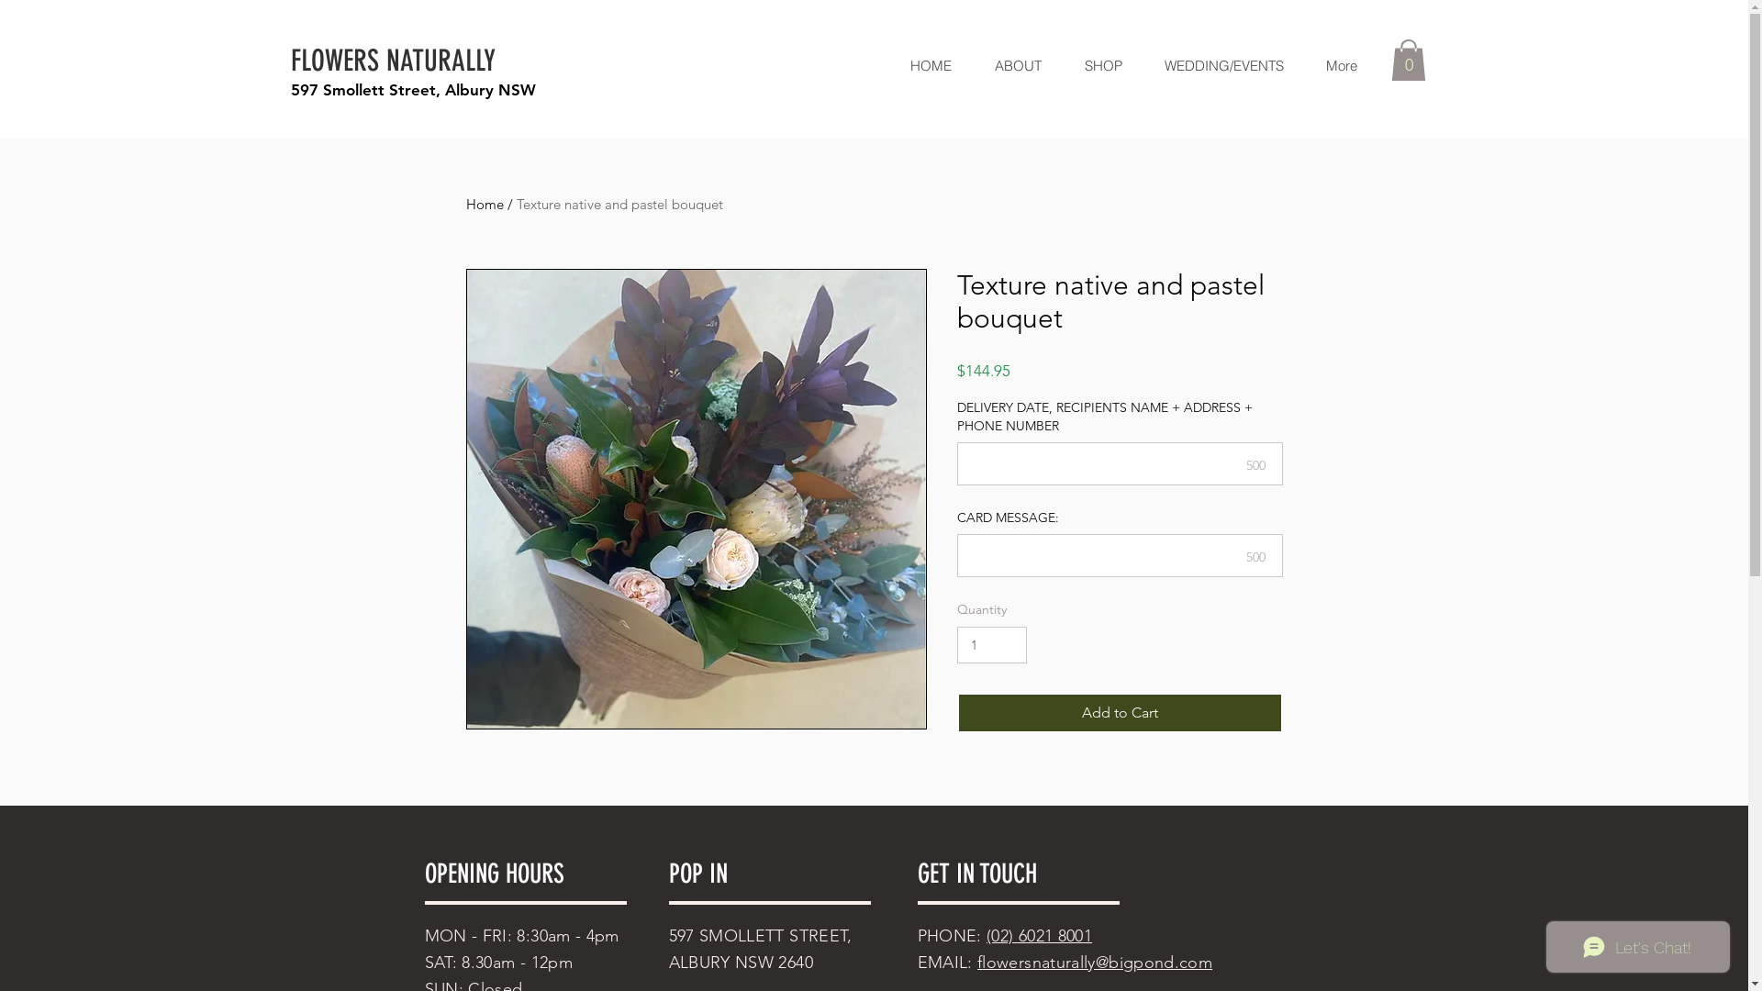 The image size is (1762, 991). Describe the element at coordinates (931, 66) in the screenshot. I see `HOME` at that location.